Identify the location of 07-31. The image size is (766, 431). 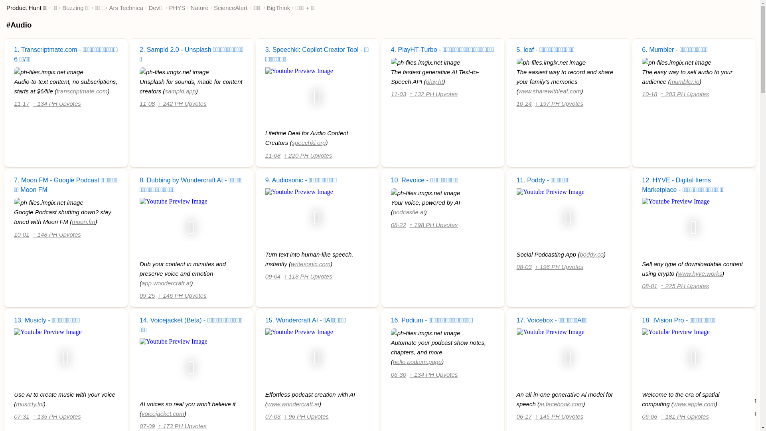
(22, 417).